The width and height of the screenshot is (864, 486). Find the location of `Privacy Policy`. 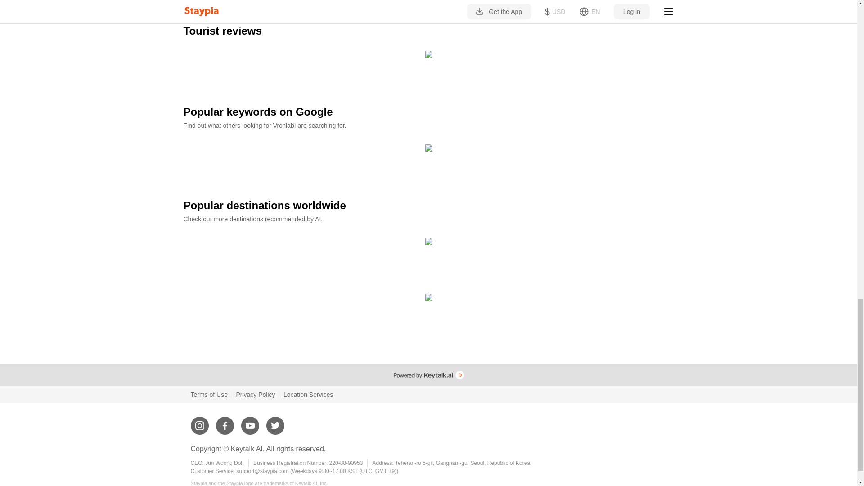

Privacy Policy is located at coordinates (255, 394).